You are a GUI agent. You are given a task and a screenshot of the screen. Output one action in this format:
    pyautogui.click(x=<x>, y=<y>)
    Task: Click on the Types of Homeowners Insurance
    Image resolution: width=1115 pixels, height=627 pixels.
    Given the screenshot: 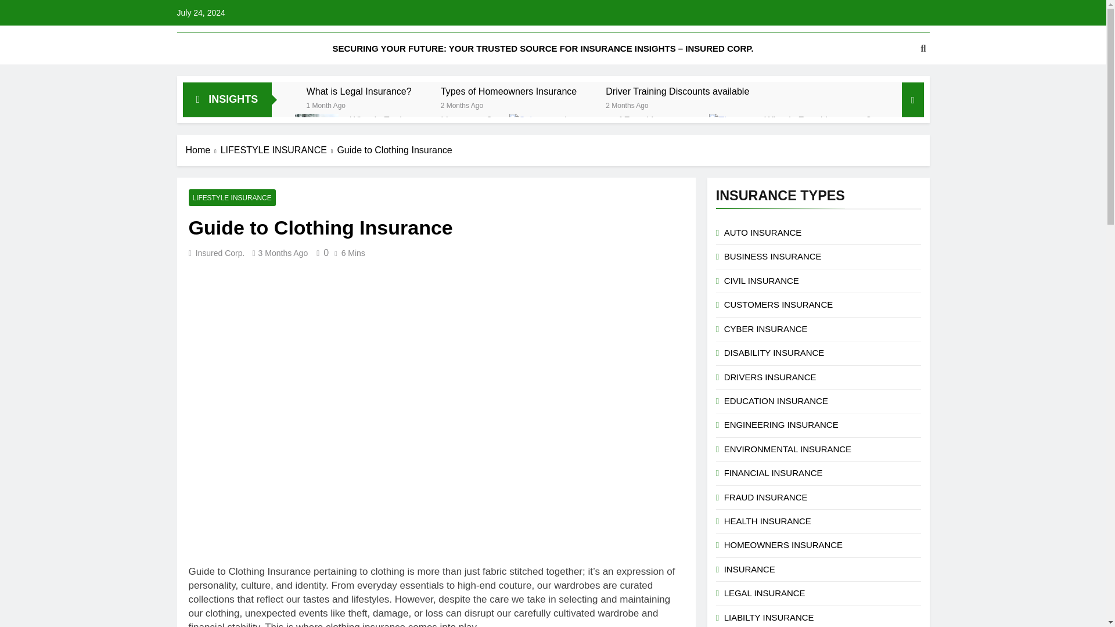 What is the action you would take?
    pyautogui.click(x=509, y=91)
    